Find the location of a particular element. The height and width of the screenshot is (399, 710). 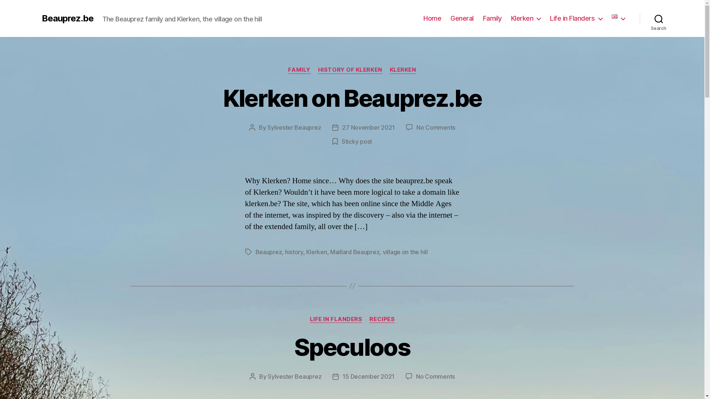

Life in Flanders is located at coordinates (576, 18).